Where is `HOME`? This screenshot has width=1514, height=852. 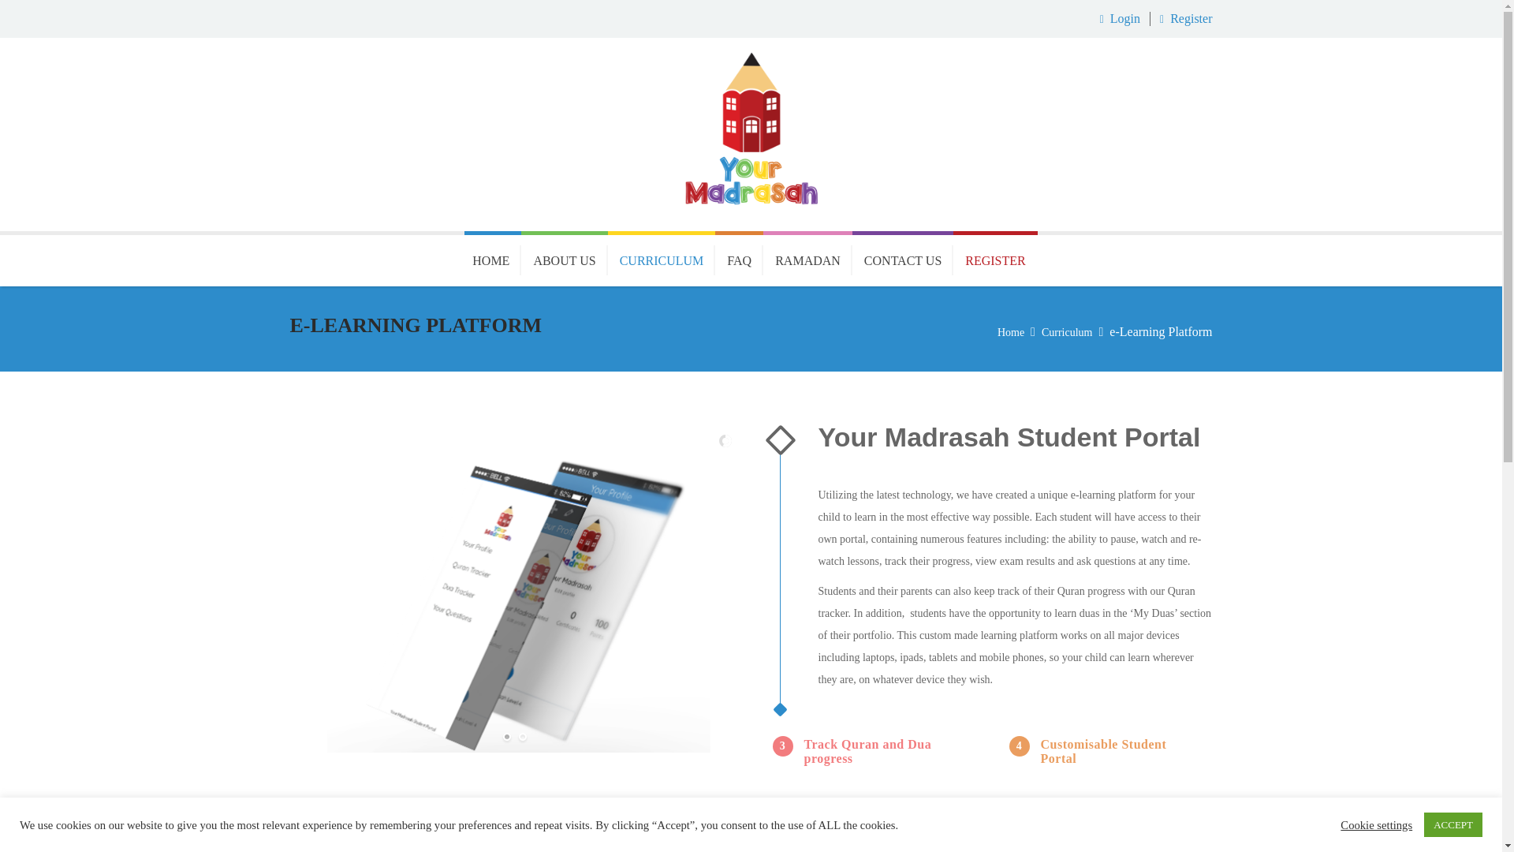 HOME is located at coordinates (492, 258).